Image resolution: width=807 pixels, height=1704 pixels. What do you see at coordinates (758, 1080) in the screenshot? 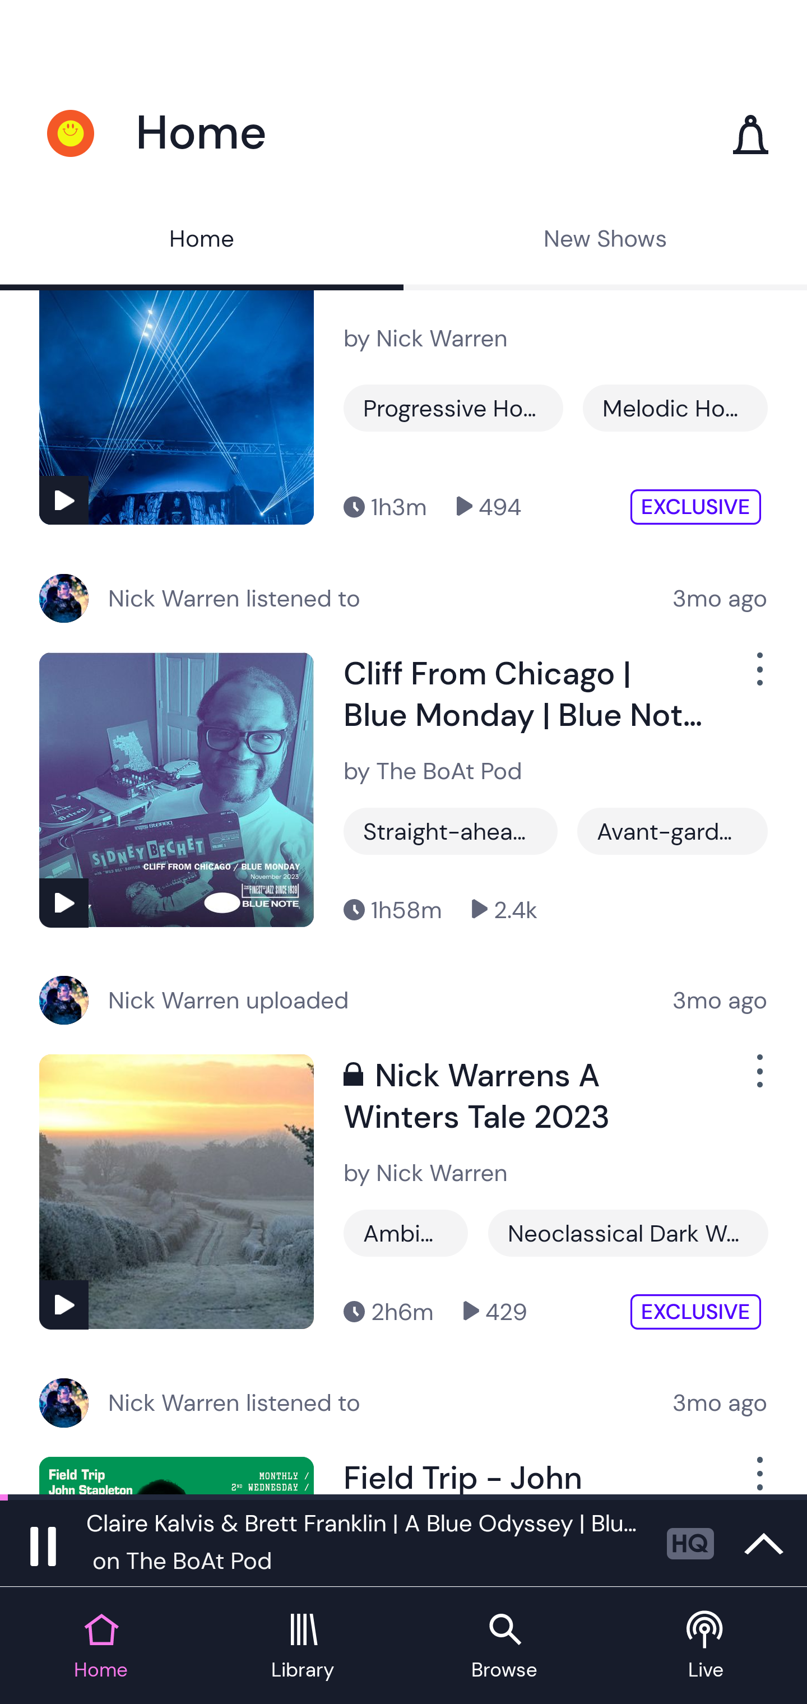
I see `Show Options Menu Button` at bounding box center [758, 1080].